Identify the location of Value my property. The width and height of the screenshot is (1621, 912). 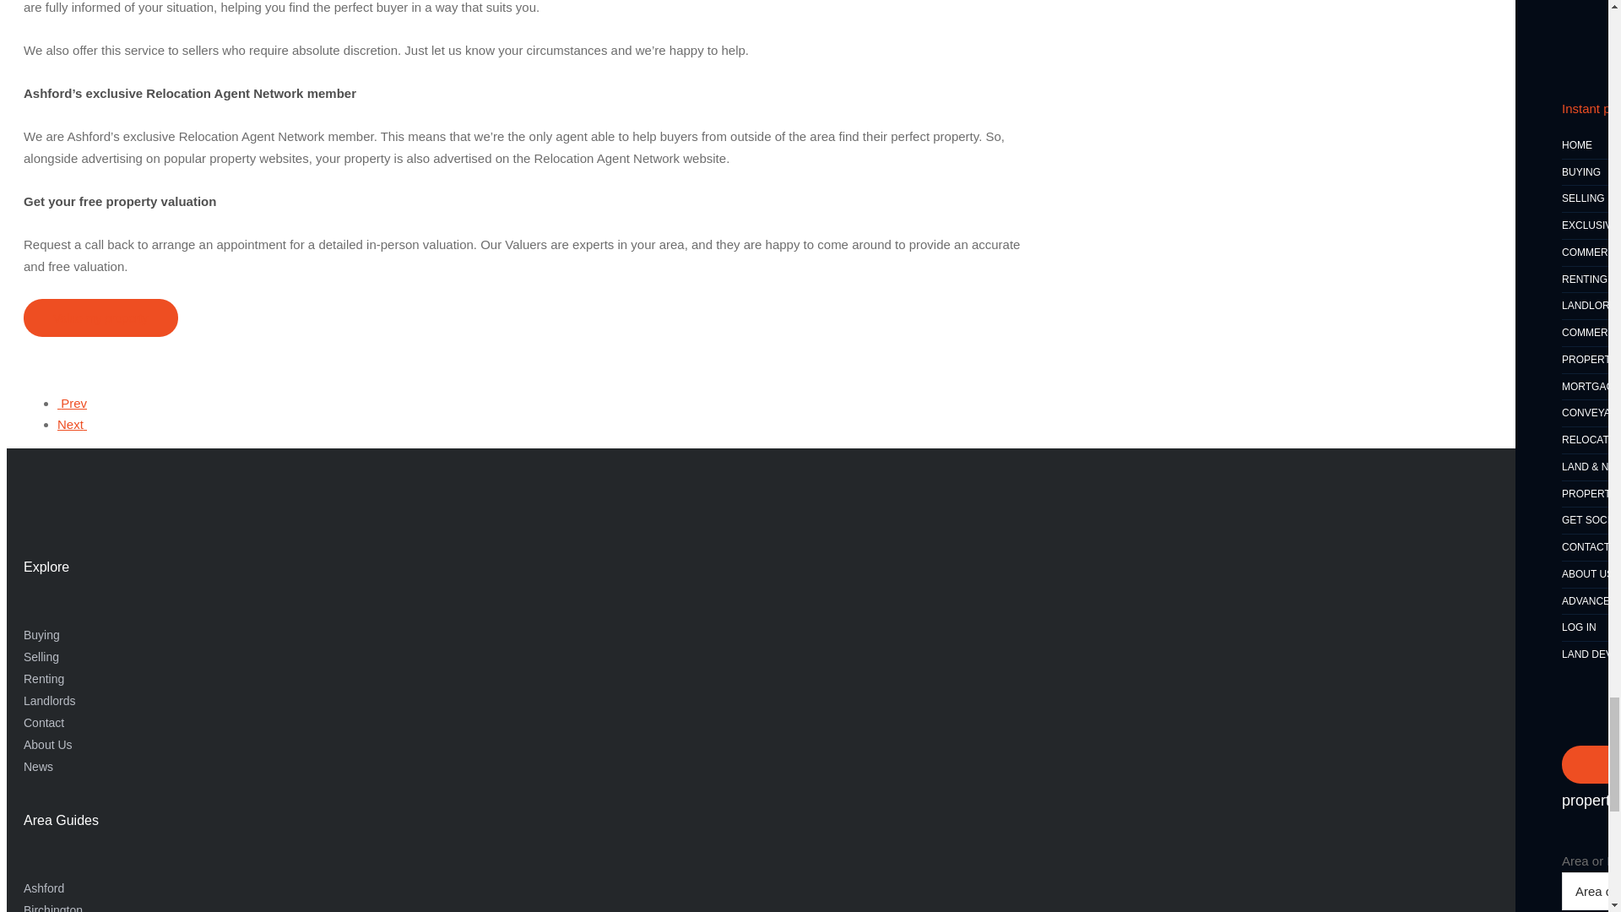
(101, 318).